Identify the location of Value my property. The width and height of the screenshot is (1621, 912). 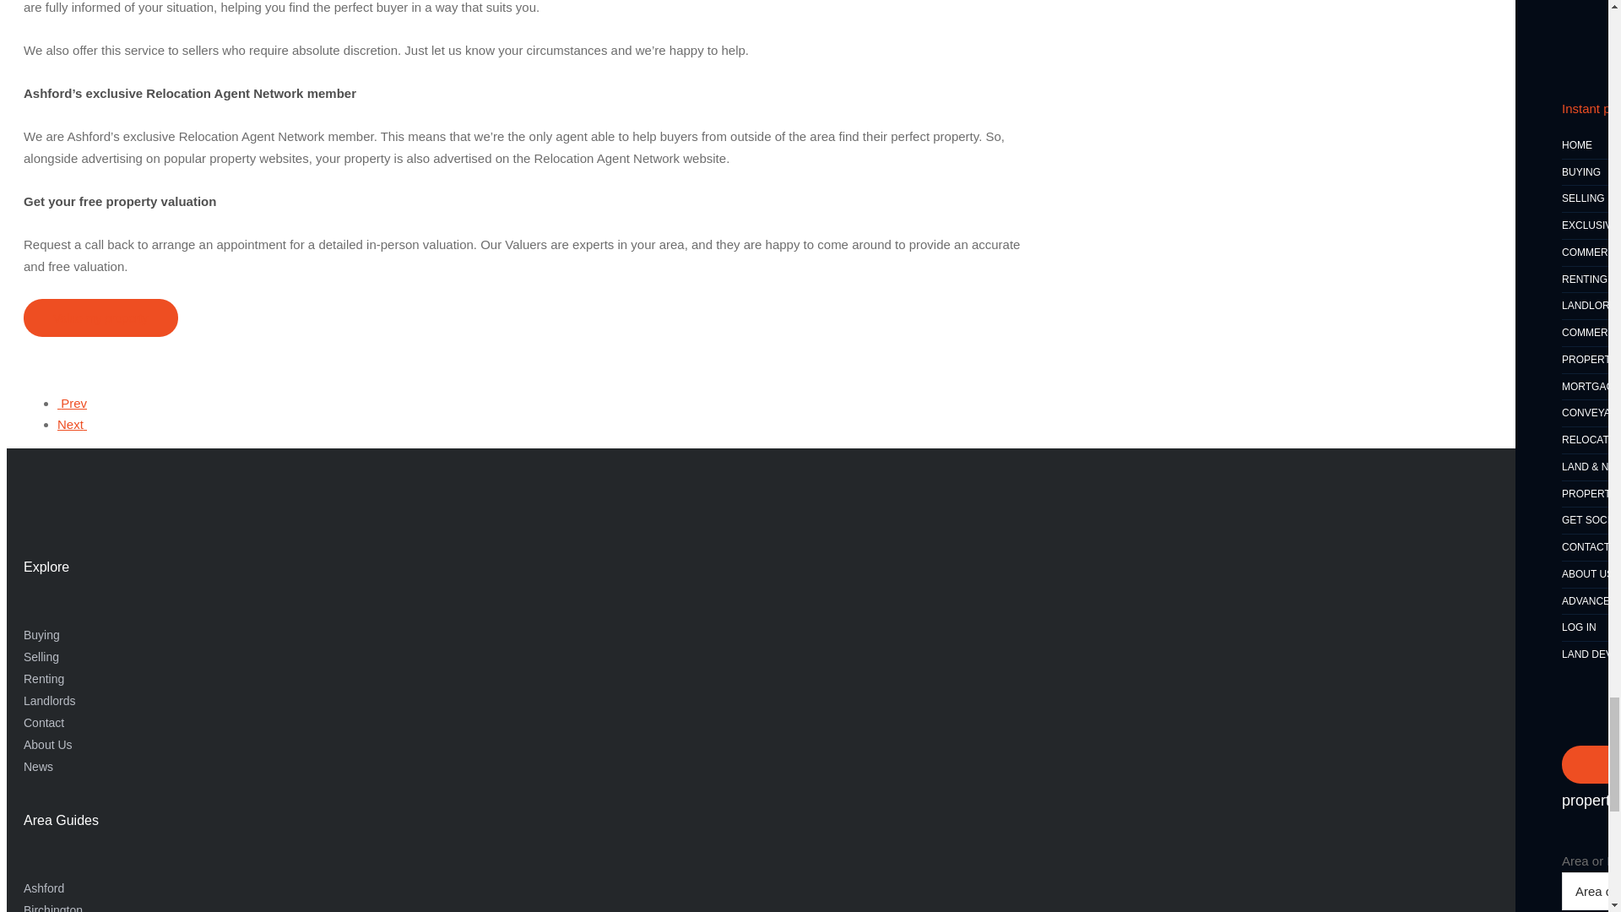
(101, 318).